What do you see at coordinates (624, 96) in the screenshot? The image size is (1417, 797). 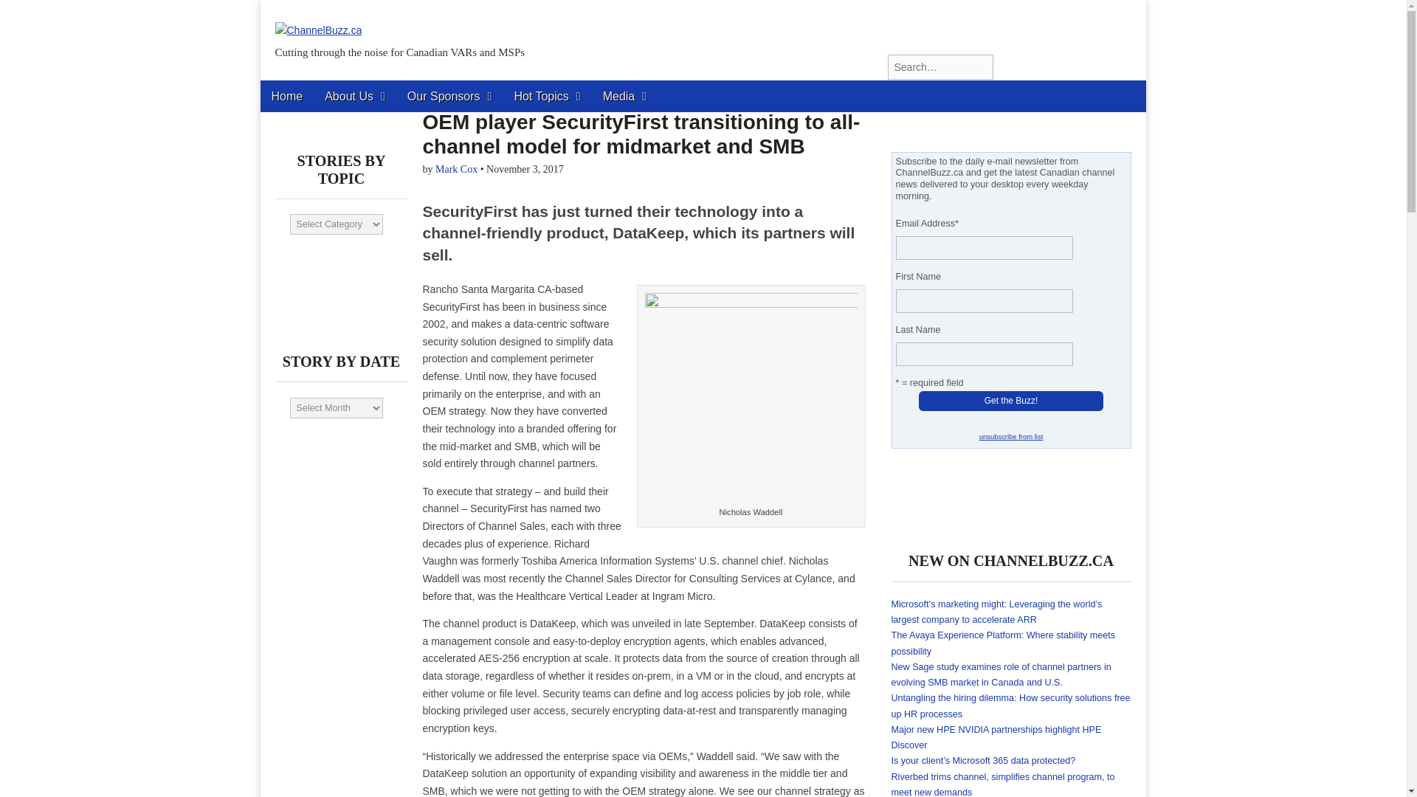 I see `Media` at bounding box center [624, 96].